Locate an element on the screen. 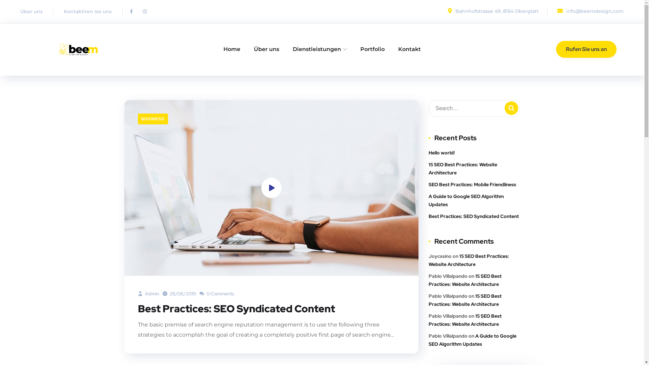 The width and height of the screenshot is (649, 365). Rufen Sie uns an is located at coordinates (586, 49).